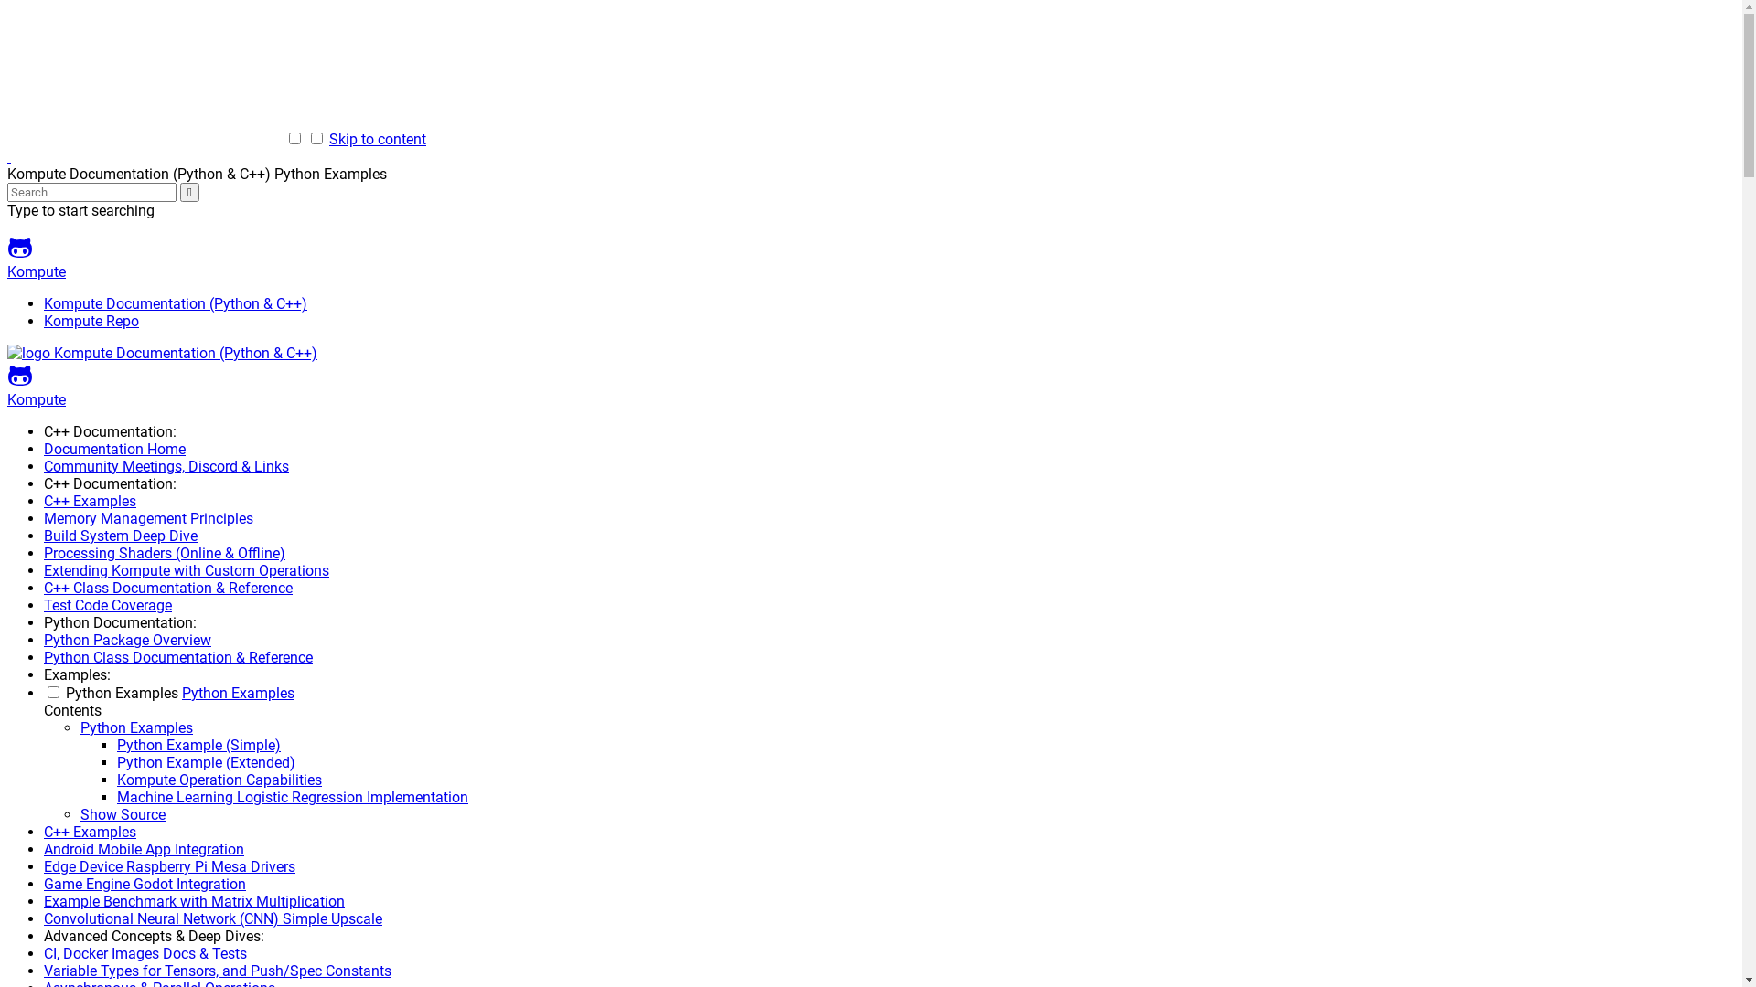 The width and height of the screenshot is (1756, 987). Describe the element at coordinates (176, 303) in the screenshot. I see `Kompute Documentation (Python & C++)` at that location.